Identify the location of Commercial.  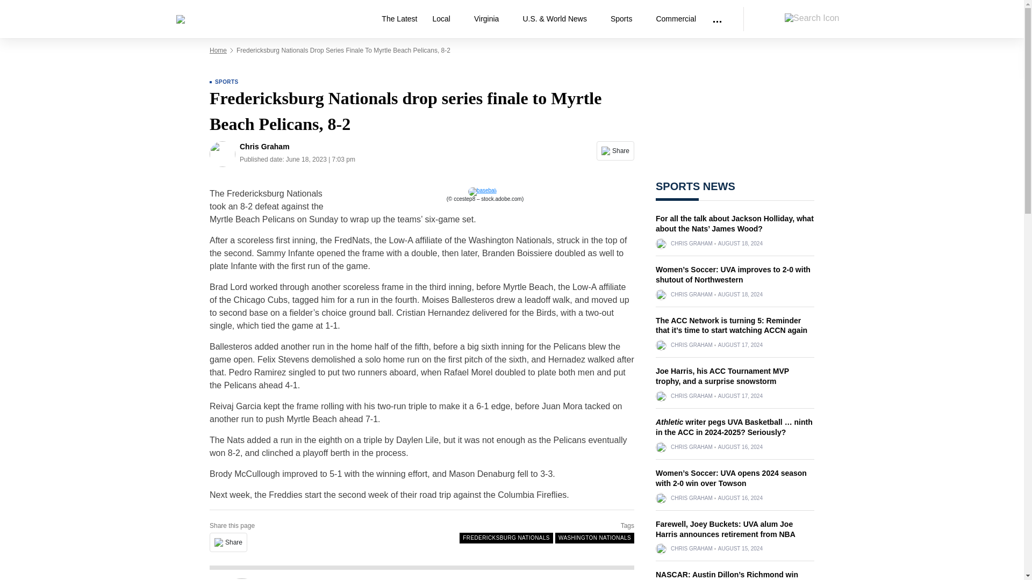
(676, 19).